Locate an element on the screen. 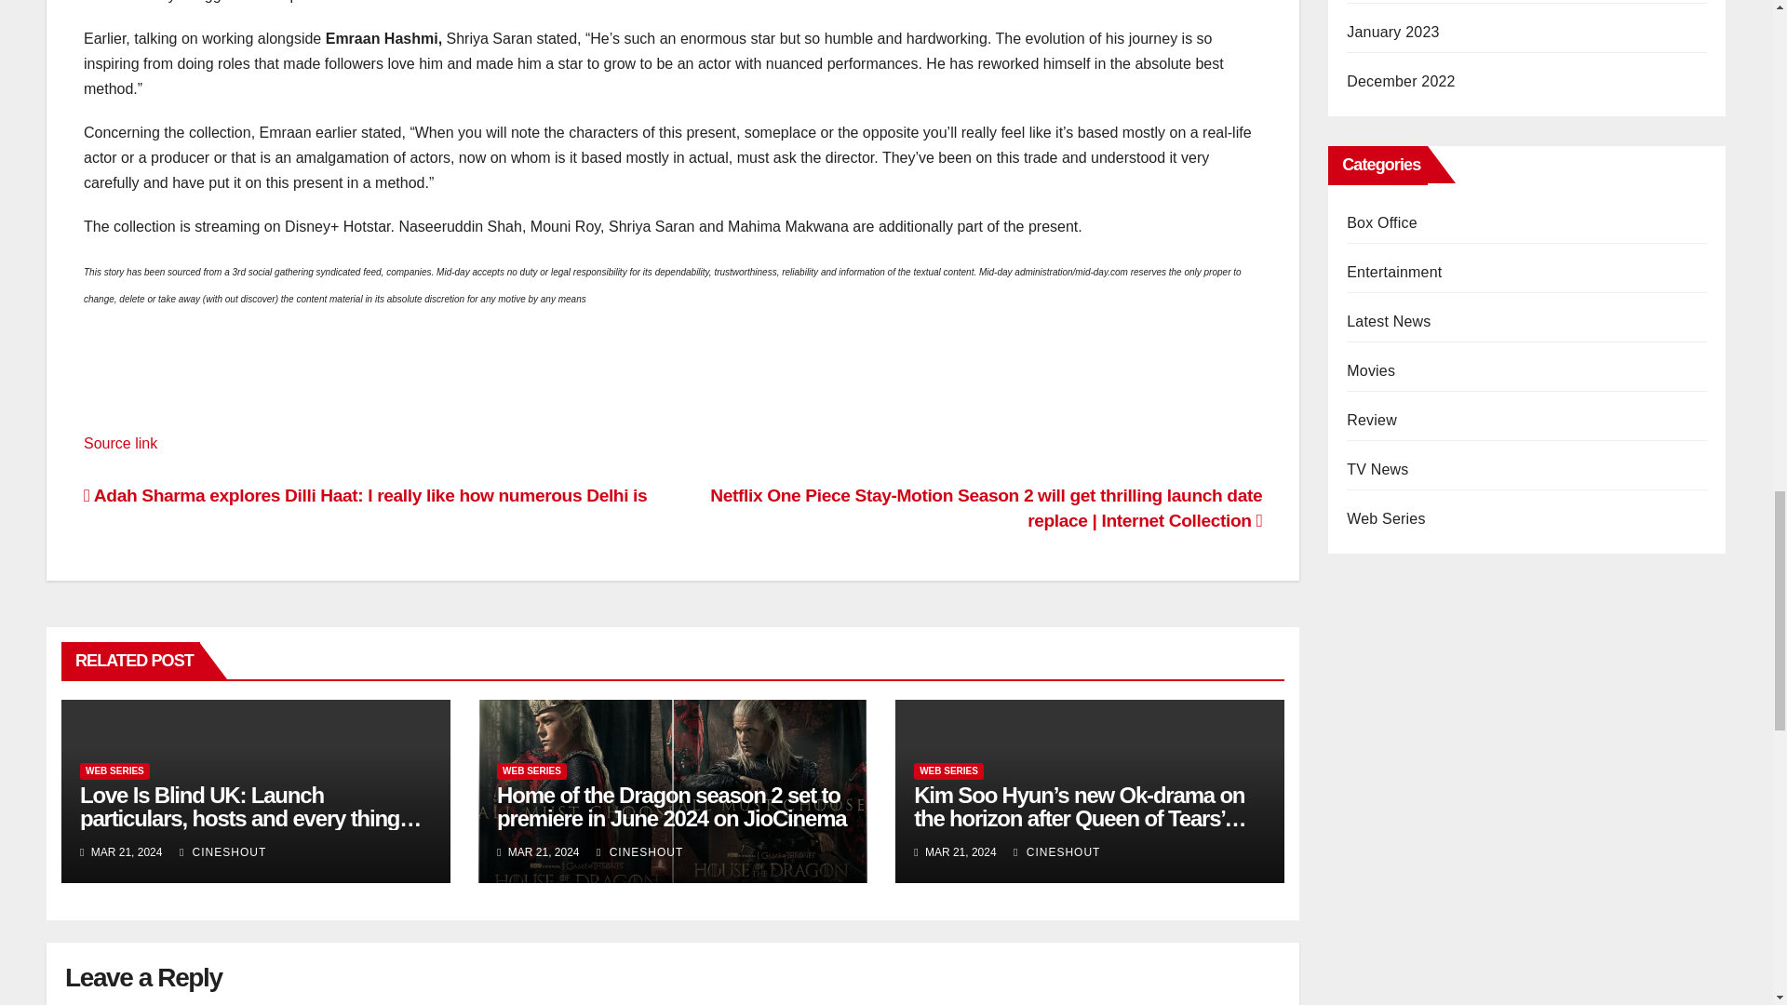  CINESHOUT is located at coordinates (223, 852).